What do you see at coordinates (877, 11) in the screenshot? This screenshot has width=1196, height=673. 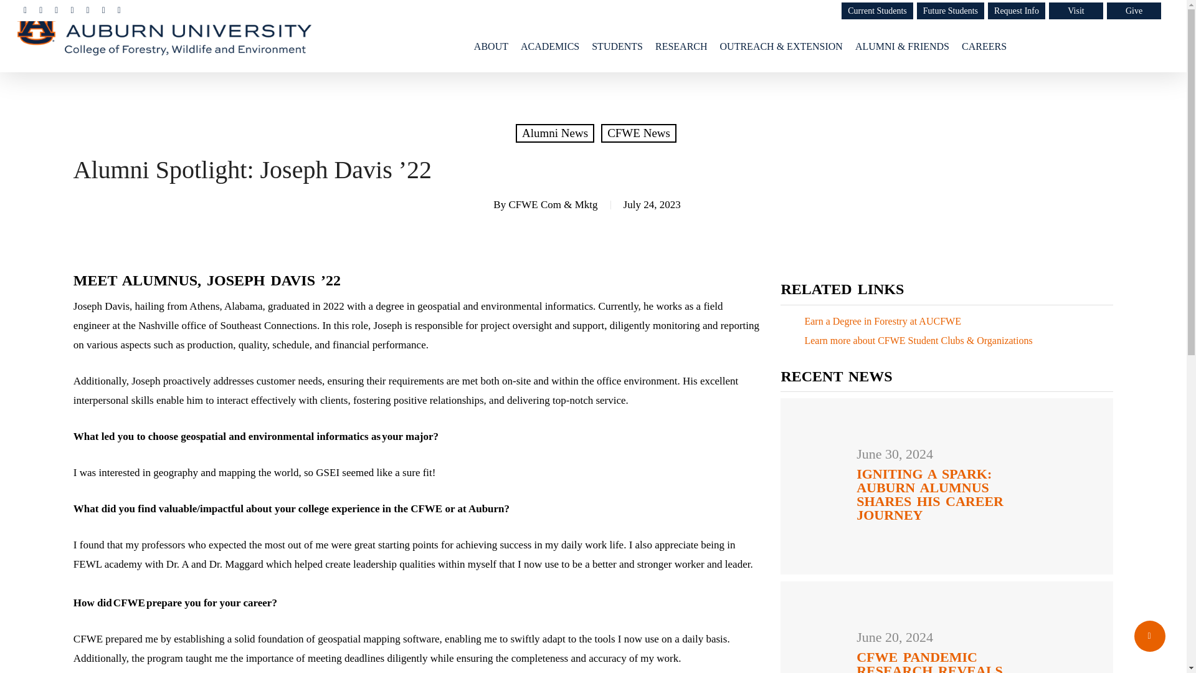 I see `Current Students` at bounding box center [877, 11].